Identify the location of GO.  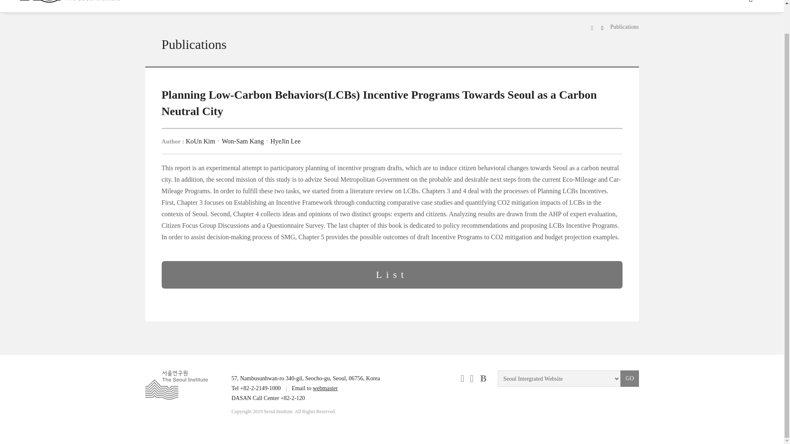
(629, 378).